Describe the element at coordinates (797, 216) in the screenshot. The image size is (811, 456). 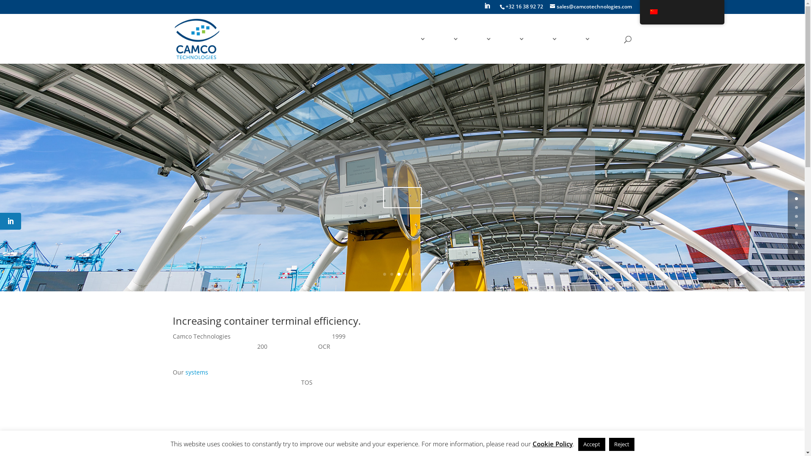
I see `2` at that location.